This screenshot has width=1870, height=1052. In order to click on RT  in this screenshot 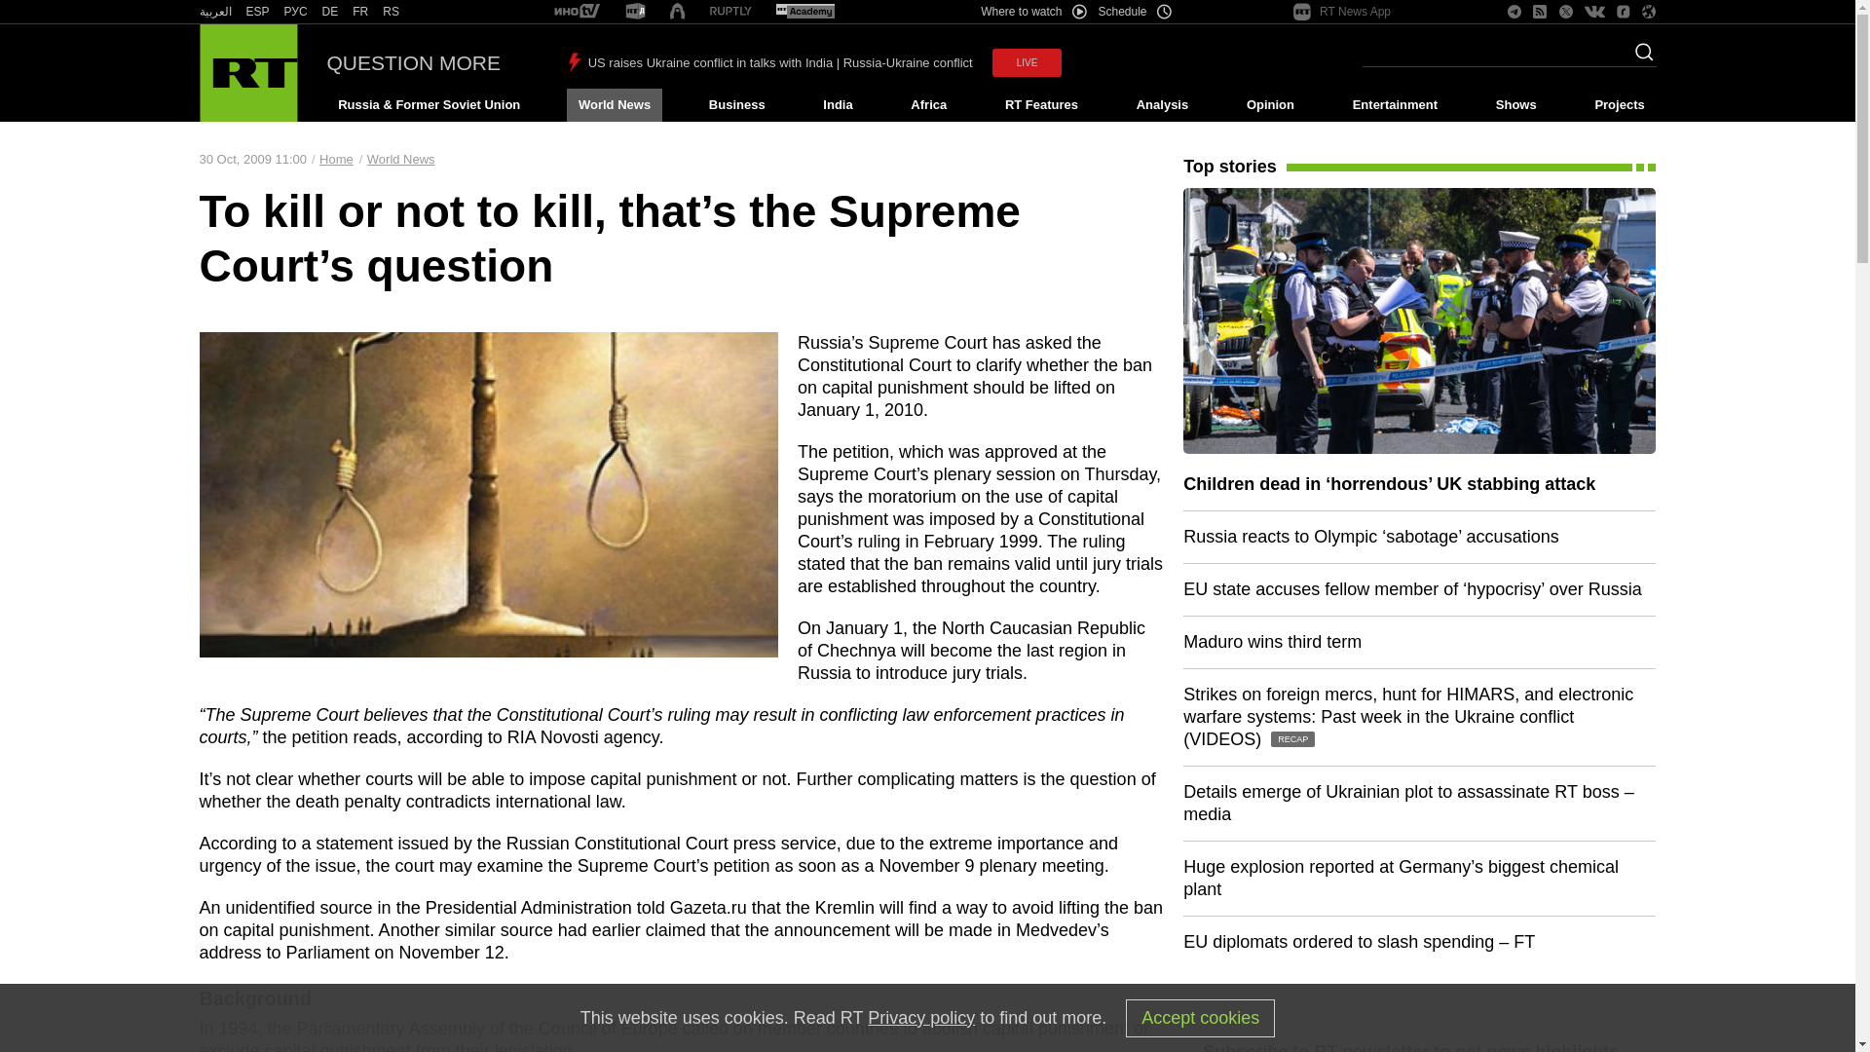, I will do `click(392, 12)`.